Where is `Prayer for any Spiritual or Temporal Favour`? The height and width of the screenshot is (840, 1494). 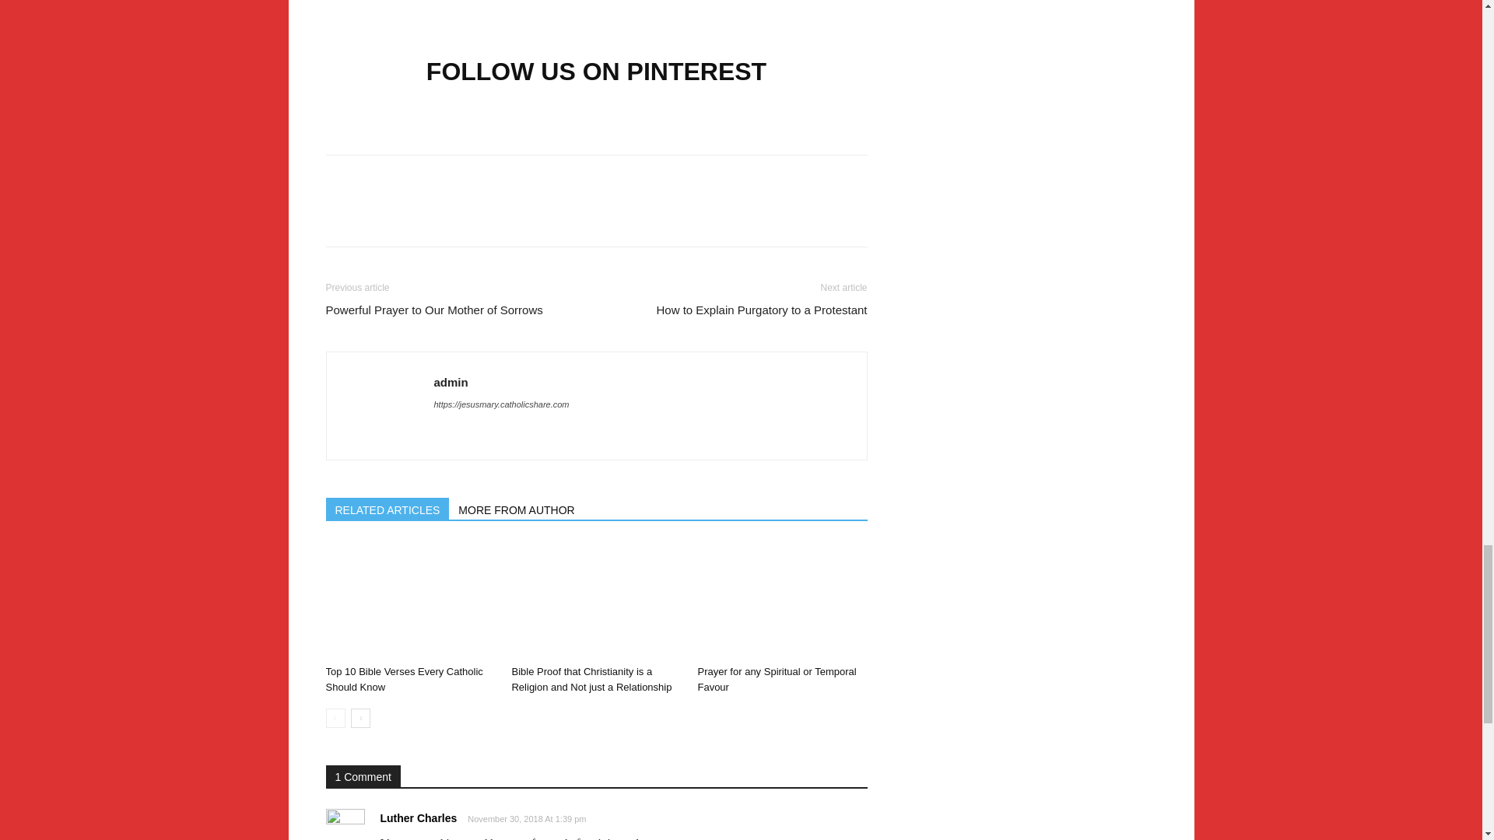 Prayer for any Spiritual or Temporal Favour is located at coordinates (781, 600).